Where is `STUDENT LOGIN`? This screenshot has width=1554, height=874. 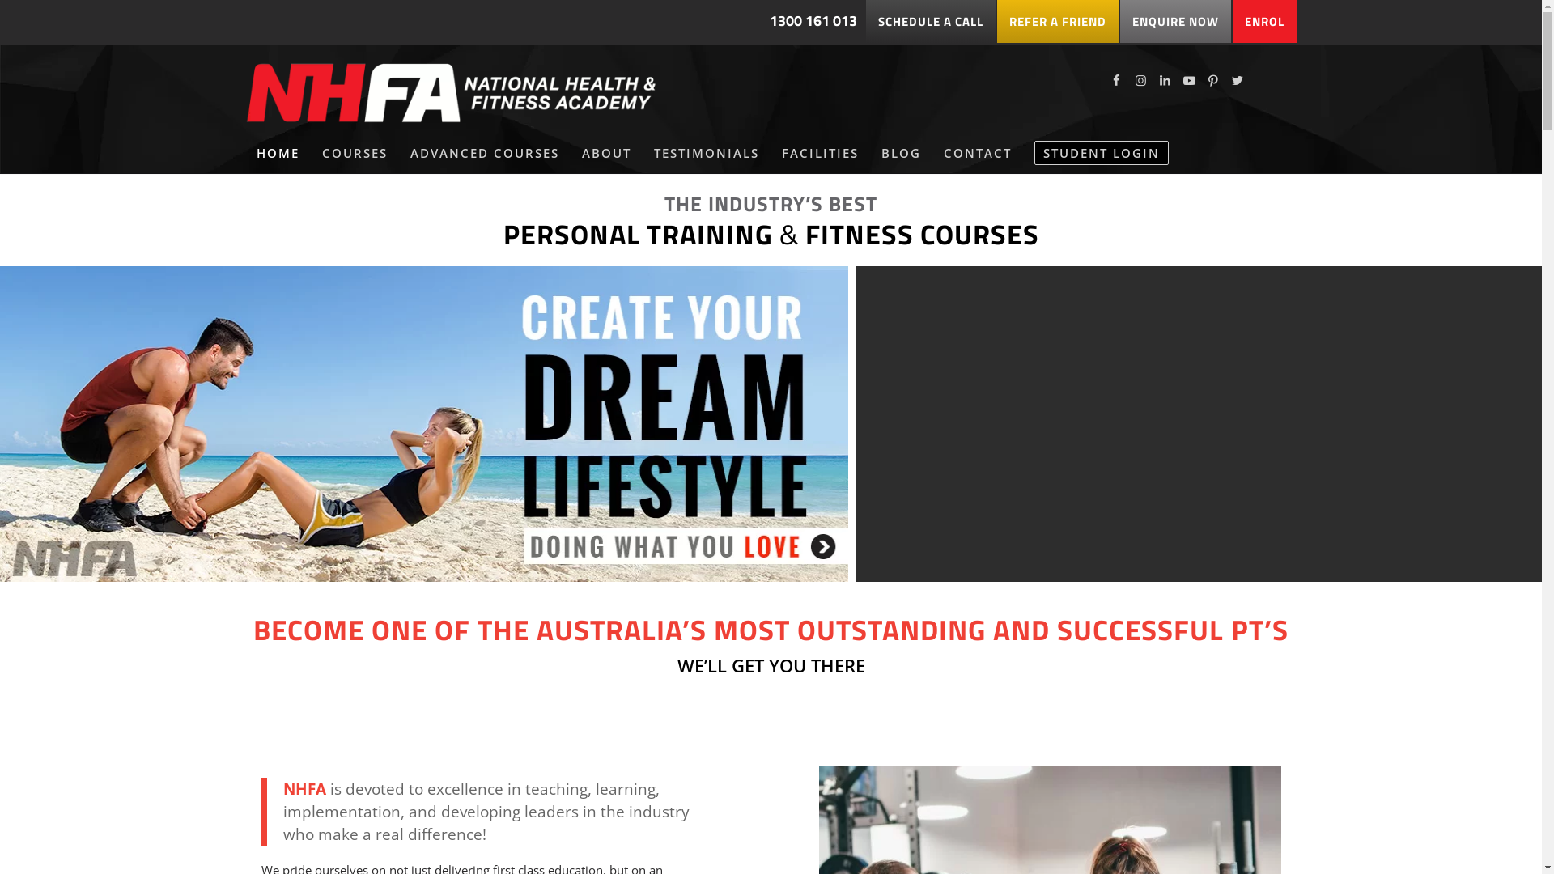 STUDENT LOGIN is located at coordinates (1102, 153).